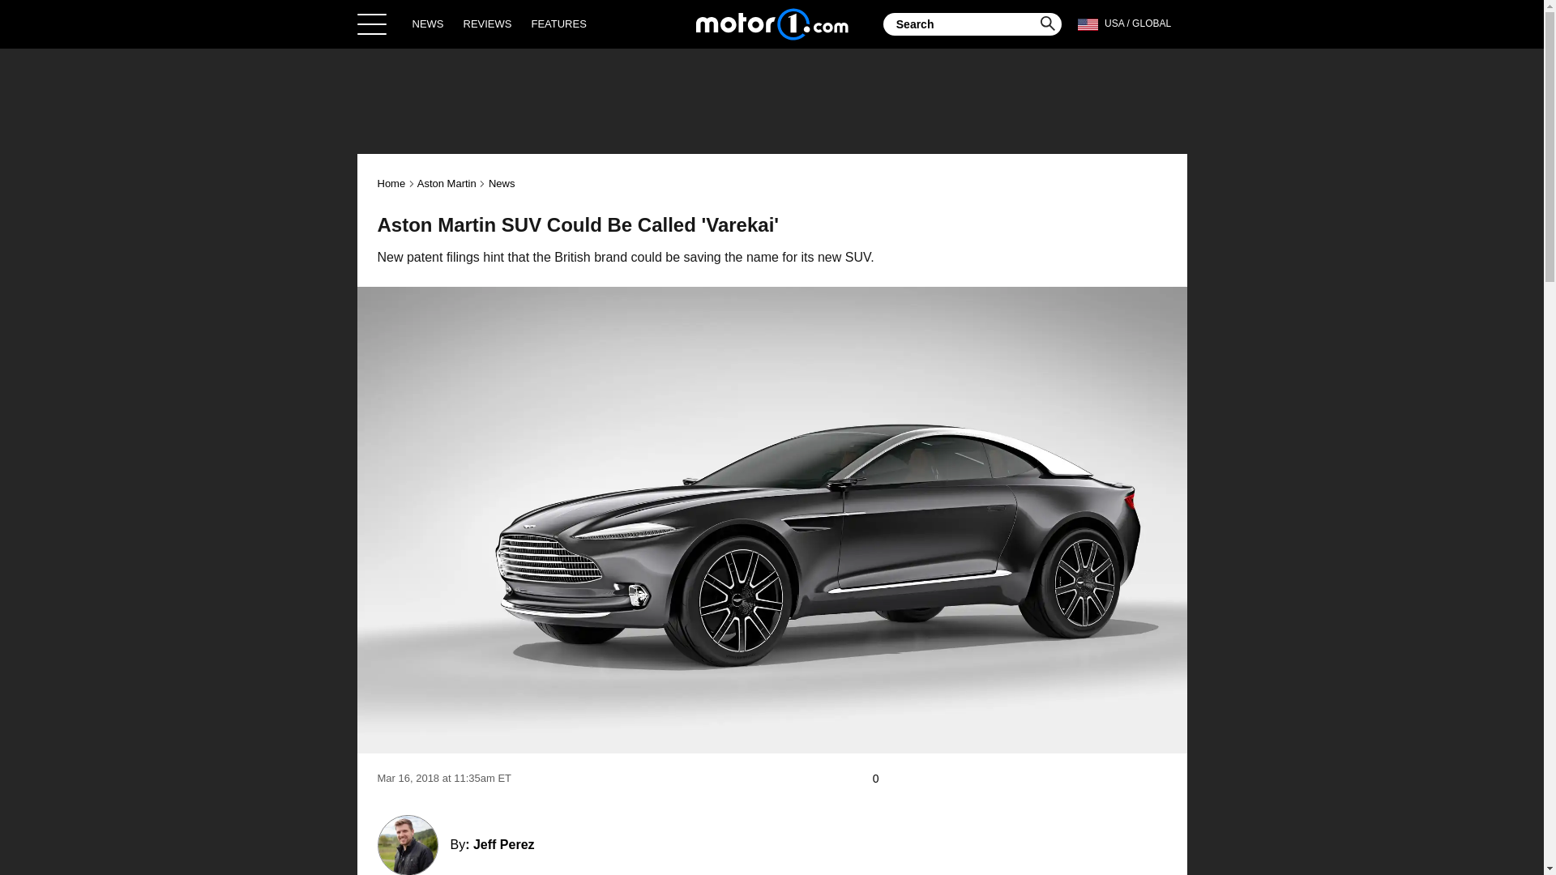 This screenshot has height=875, width=1556. What do you see at coordinates (501, 183) in the screenshot?
I see `News` at bounding box center [501, 183].